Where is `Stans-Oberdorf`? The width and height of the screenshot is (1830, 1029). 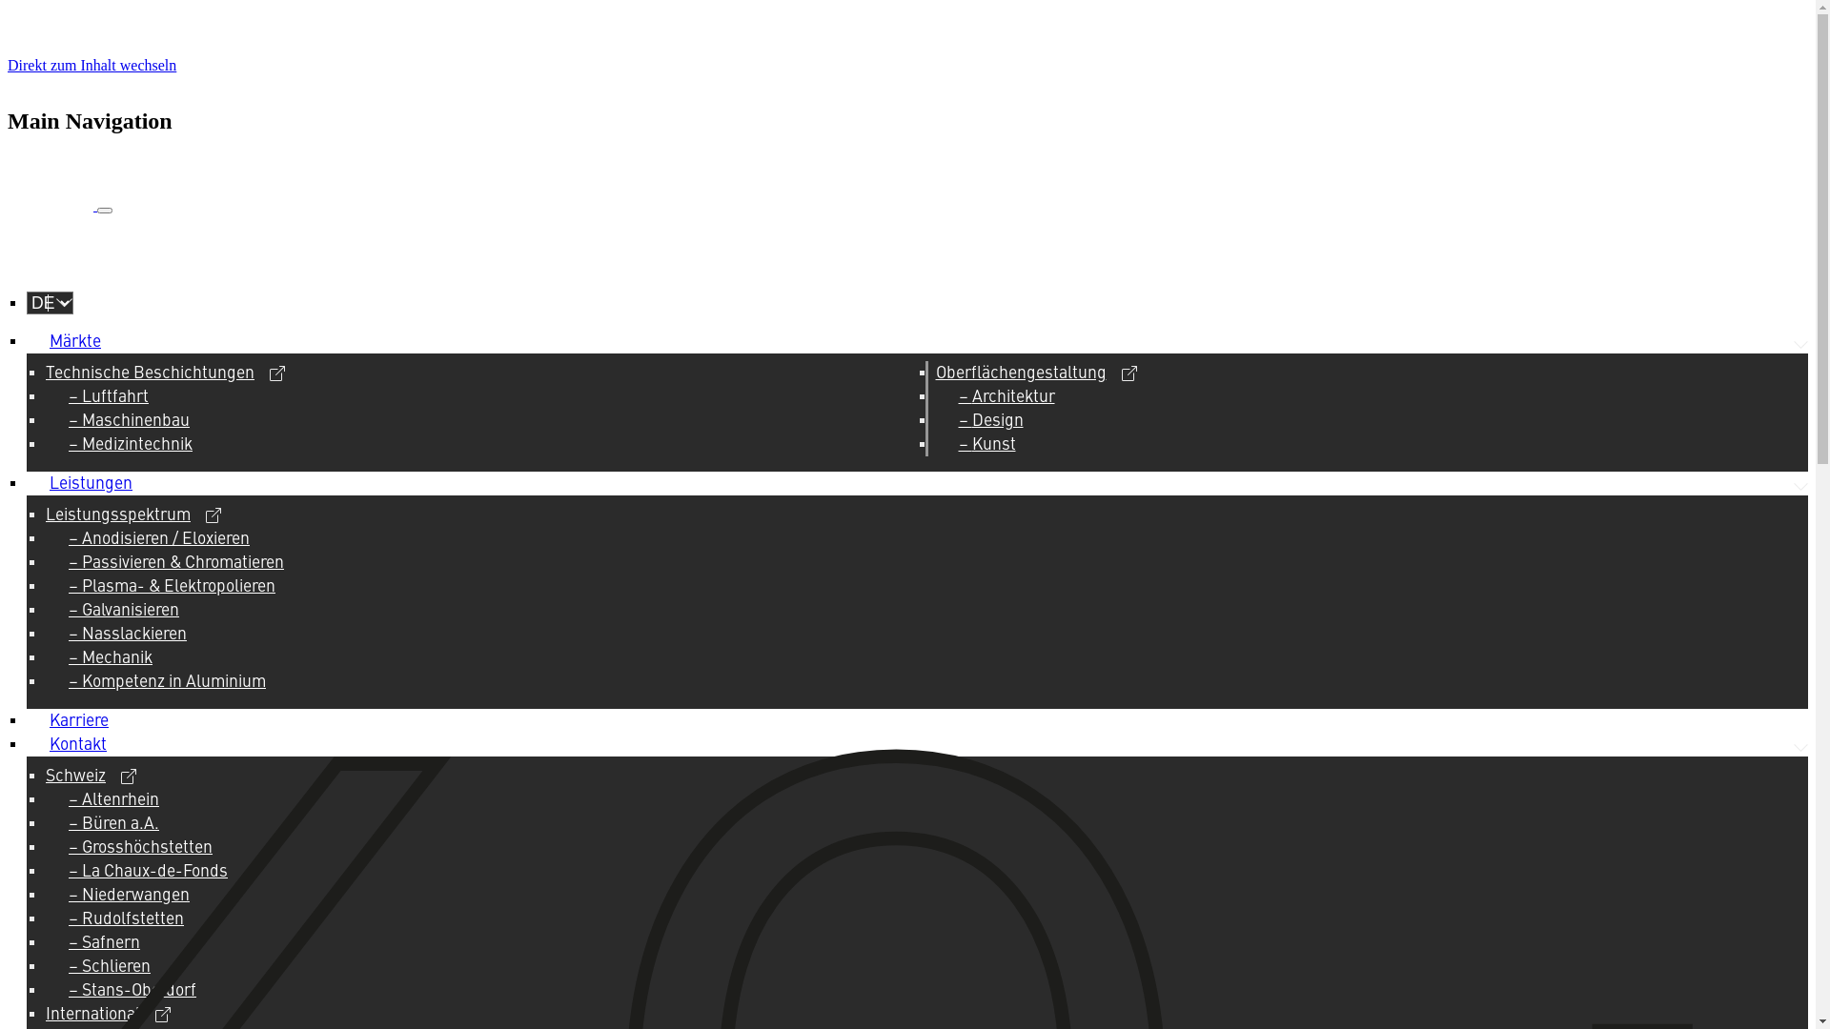
Stans-Oberdorf is located at coordinates (132, 991).